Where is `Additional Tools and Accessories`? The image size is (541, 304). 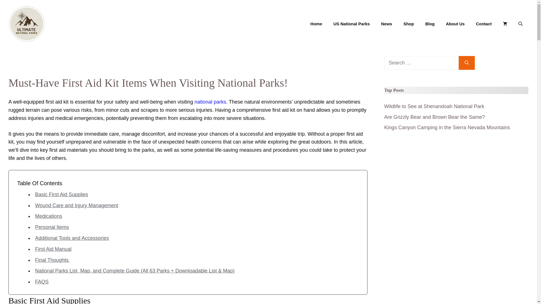 Additional Tools and Accessories is located at coordinates (72, 238).